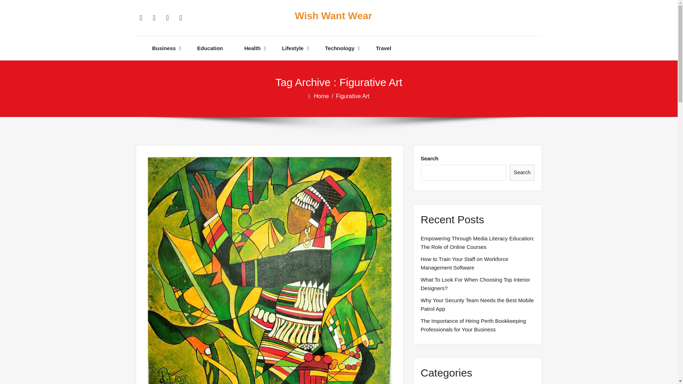 The image size is (683, 384). I want to click on Wish Want Wear, so click(333, 16).